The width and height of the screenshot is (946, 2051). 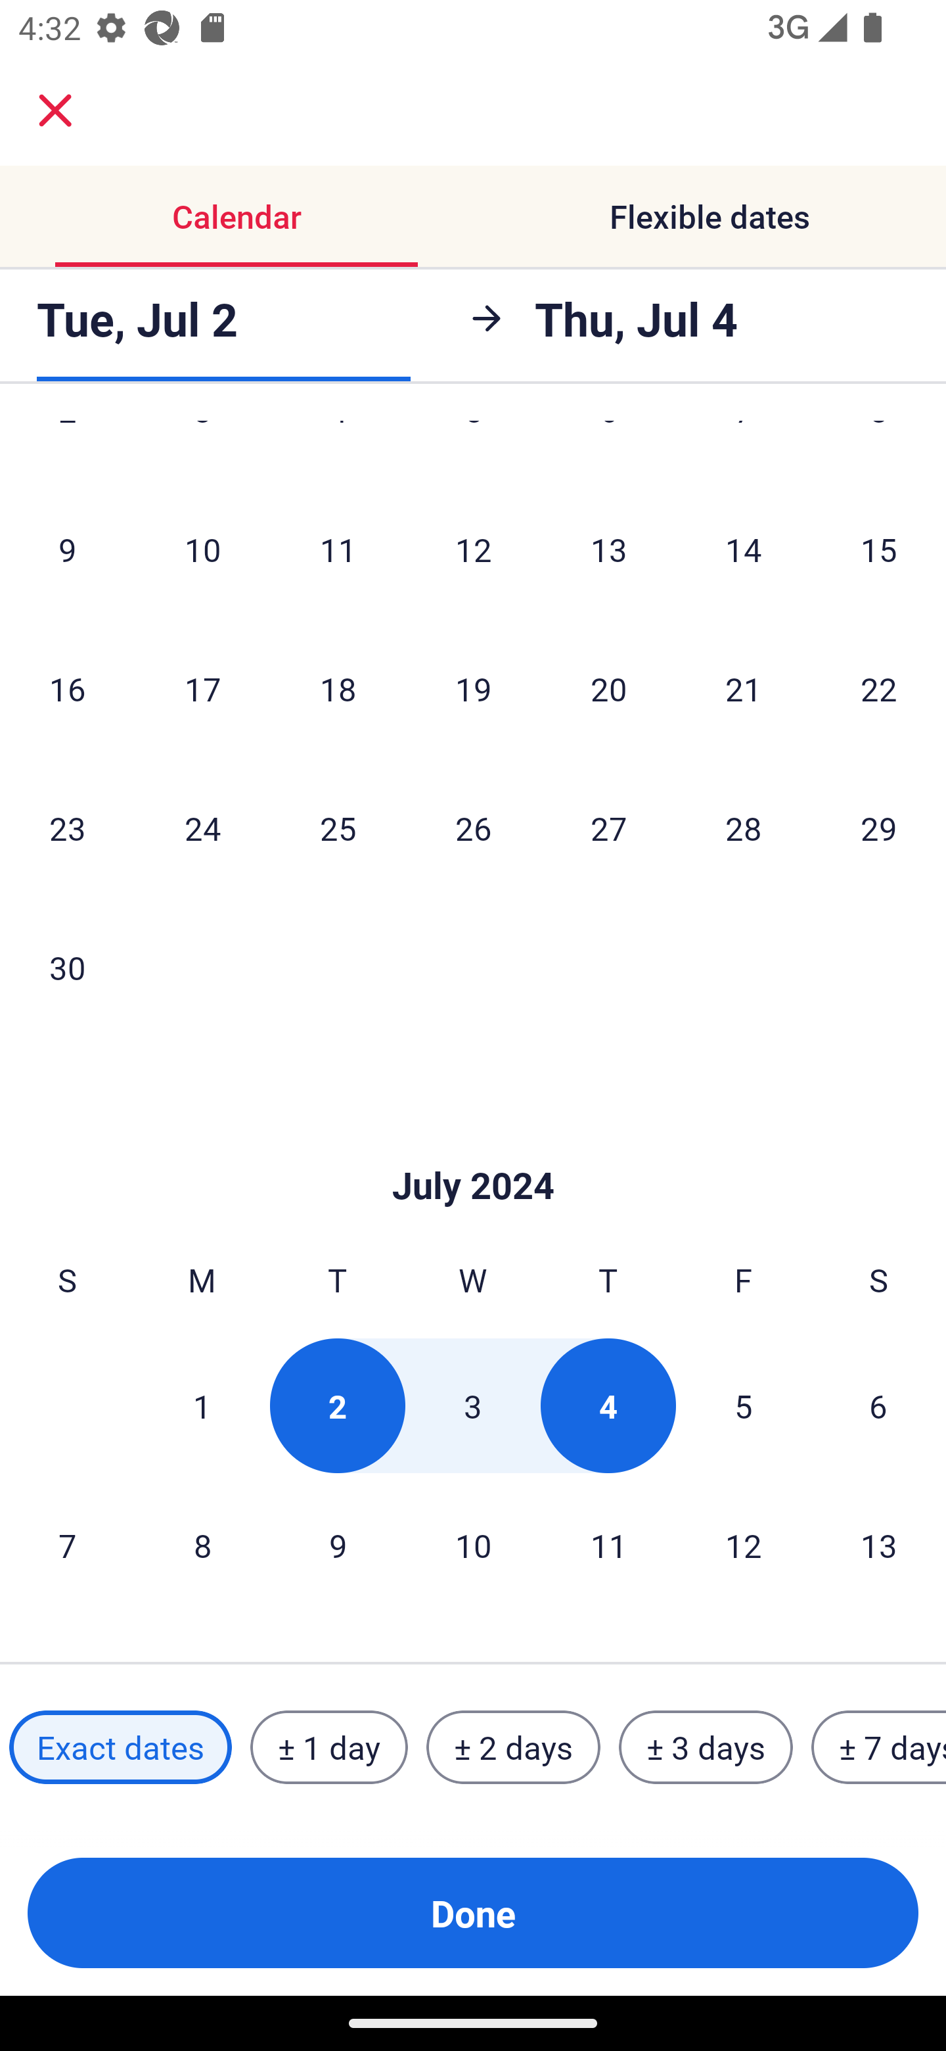 I want to click on 10 Monday, June 10, 2024, so click(x=202, y=550).